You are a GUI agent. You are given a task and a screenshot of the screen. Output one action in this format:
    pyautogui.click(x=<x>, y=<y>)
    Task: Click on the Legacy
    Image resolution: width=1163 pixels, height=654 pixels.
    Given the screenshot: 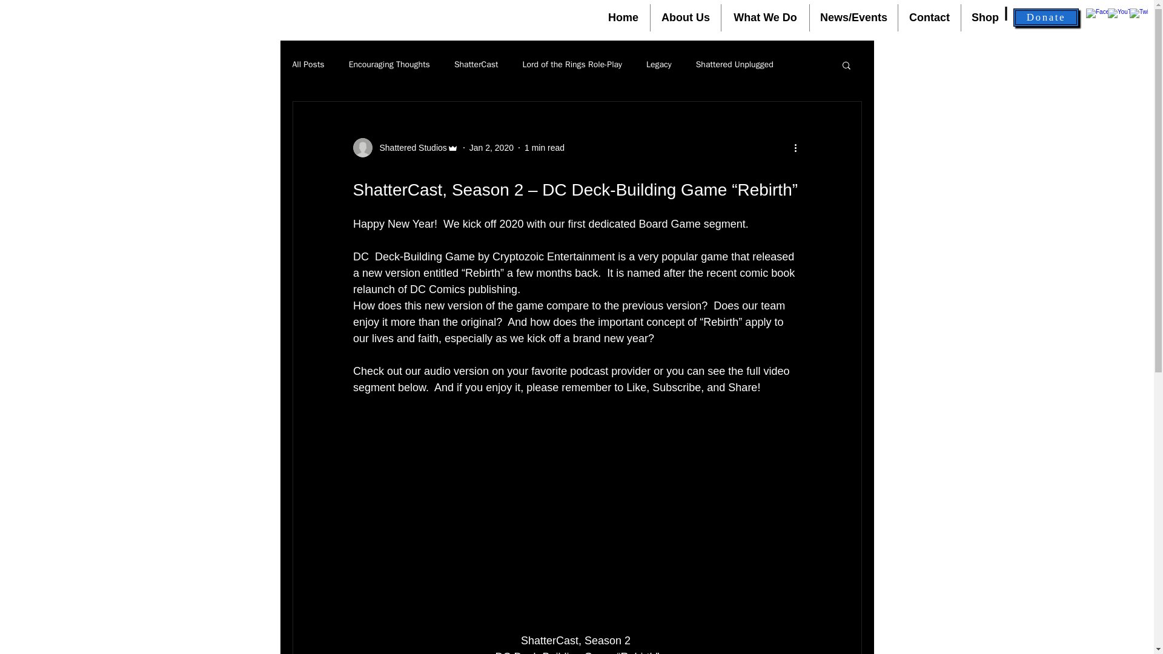 What is the action you would take?
    pyautogui.click(x=659, y=64)
    